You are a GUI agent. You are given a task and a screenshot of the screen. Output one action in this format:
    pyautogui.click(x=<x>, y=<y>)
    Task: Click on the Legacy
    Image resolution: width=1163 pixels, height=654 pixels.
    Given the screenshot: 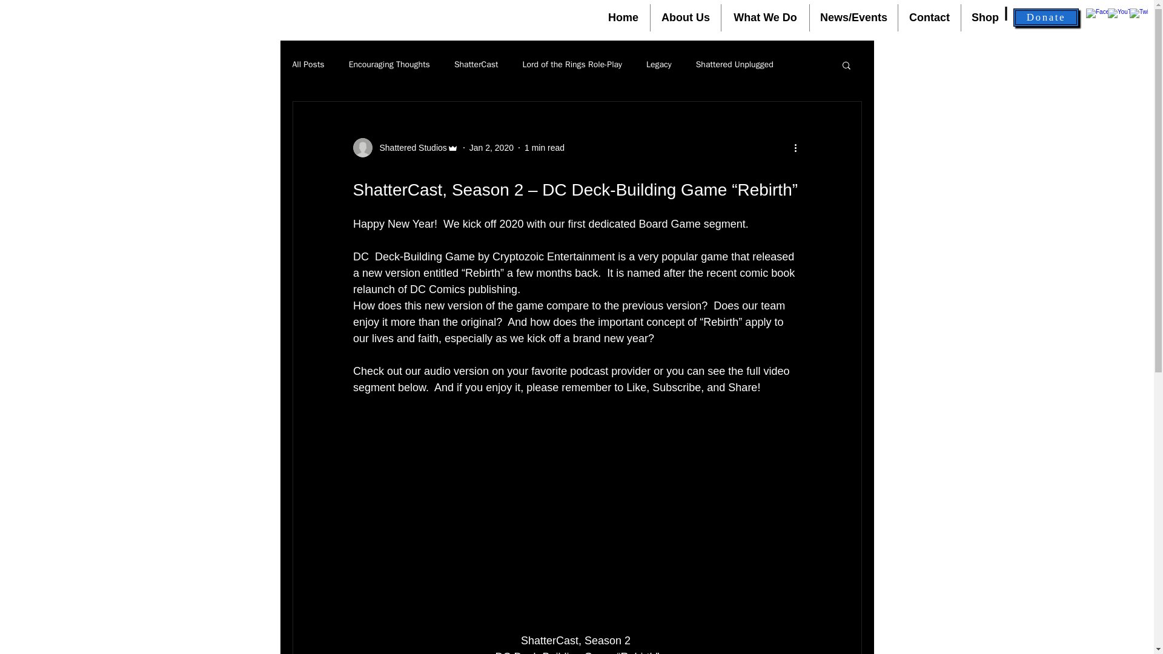 What is the action you would take?
    pyautogui.click(x=659, y=64)
    